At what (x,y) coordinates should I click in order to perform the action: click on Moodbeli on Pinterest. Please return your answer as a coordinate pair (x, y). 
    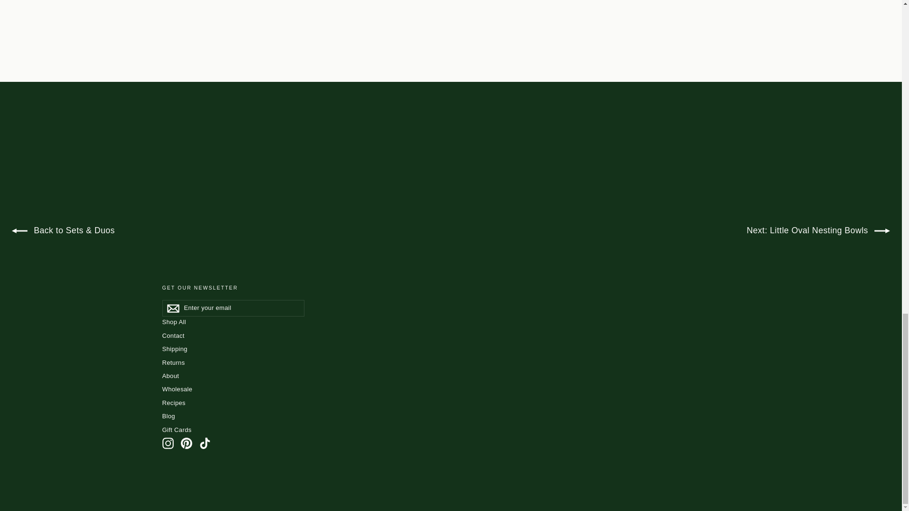
    Looking at the image, I should click on (187, 443).